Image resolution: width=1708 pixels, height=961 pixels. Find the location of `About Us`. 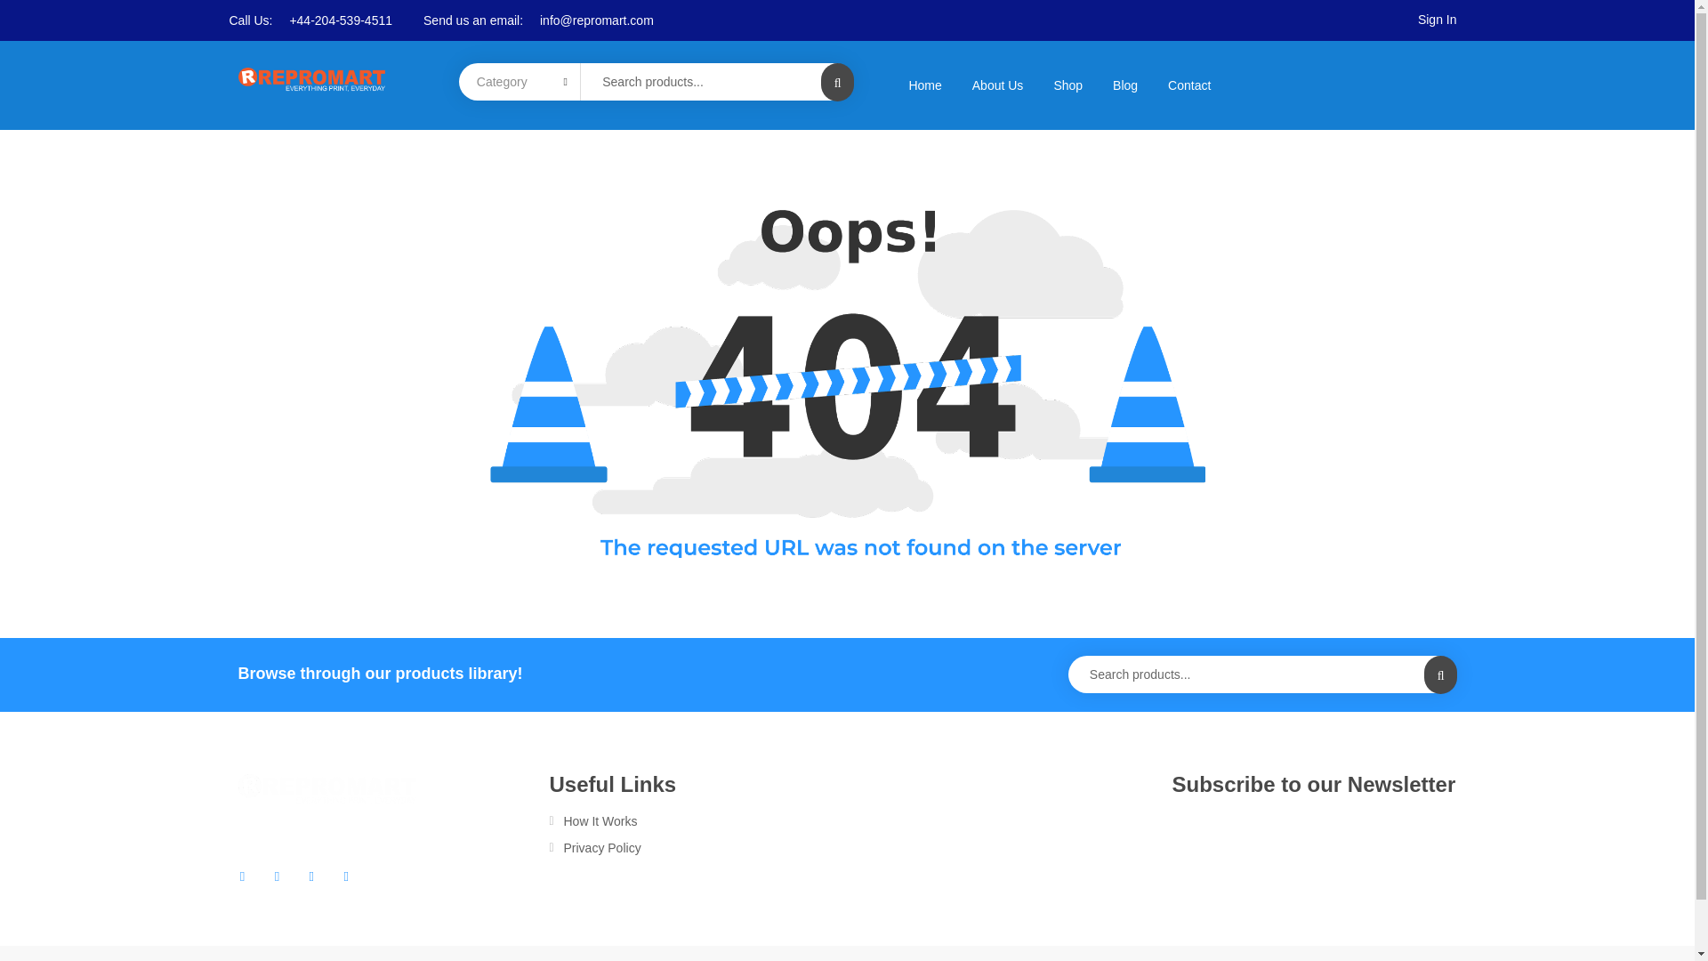

About Us is located at coordinates (997, 85).